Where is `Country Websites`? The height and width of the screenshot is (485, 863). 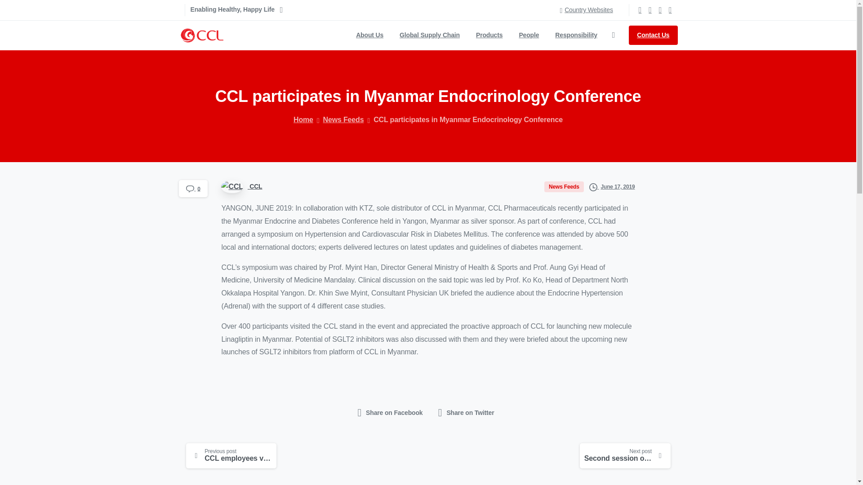
Country Websites is located at coordinates (670, 10).